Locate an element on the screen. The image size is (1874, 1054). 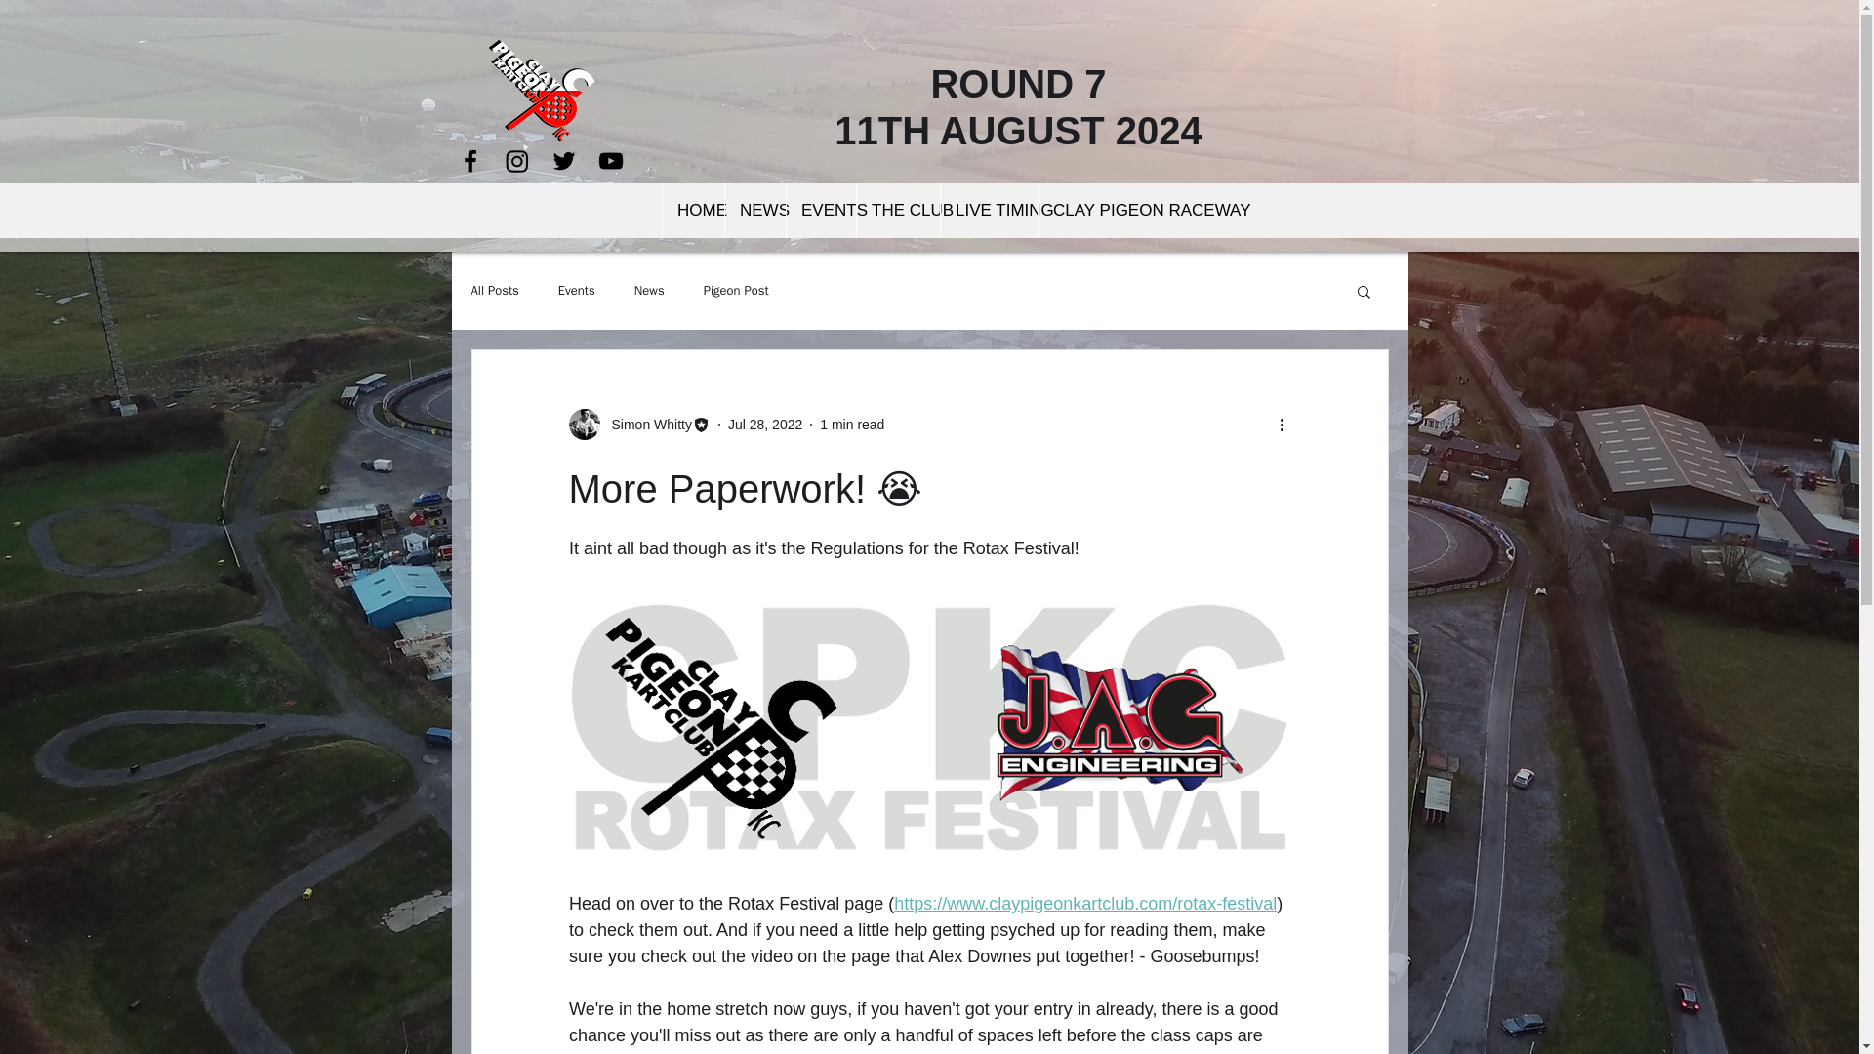
Events is located at coordinates (577, 291).